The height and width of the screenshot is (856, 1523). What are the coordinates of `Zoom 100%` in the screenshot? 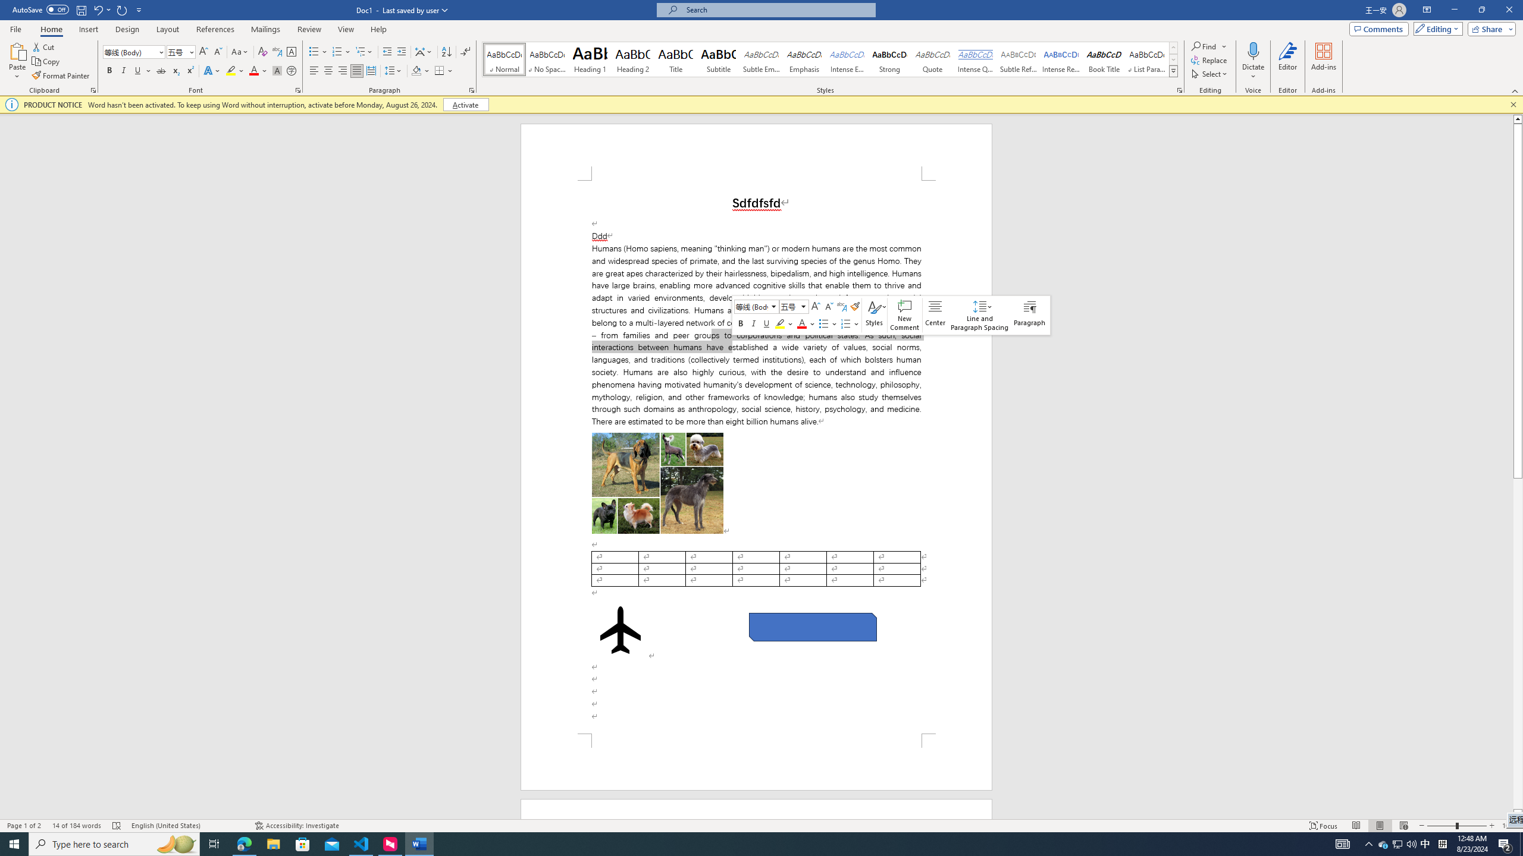 It's located at (1510, 826).